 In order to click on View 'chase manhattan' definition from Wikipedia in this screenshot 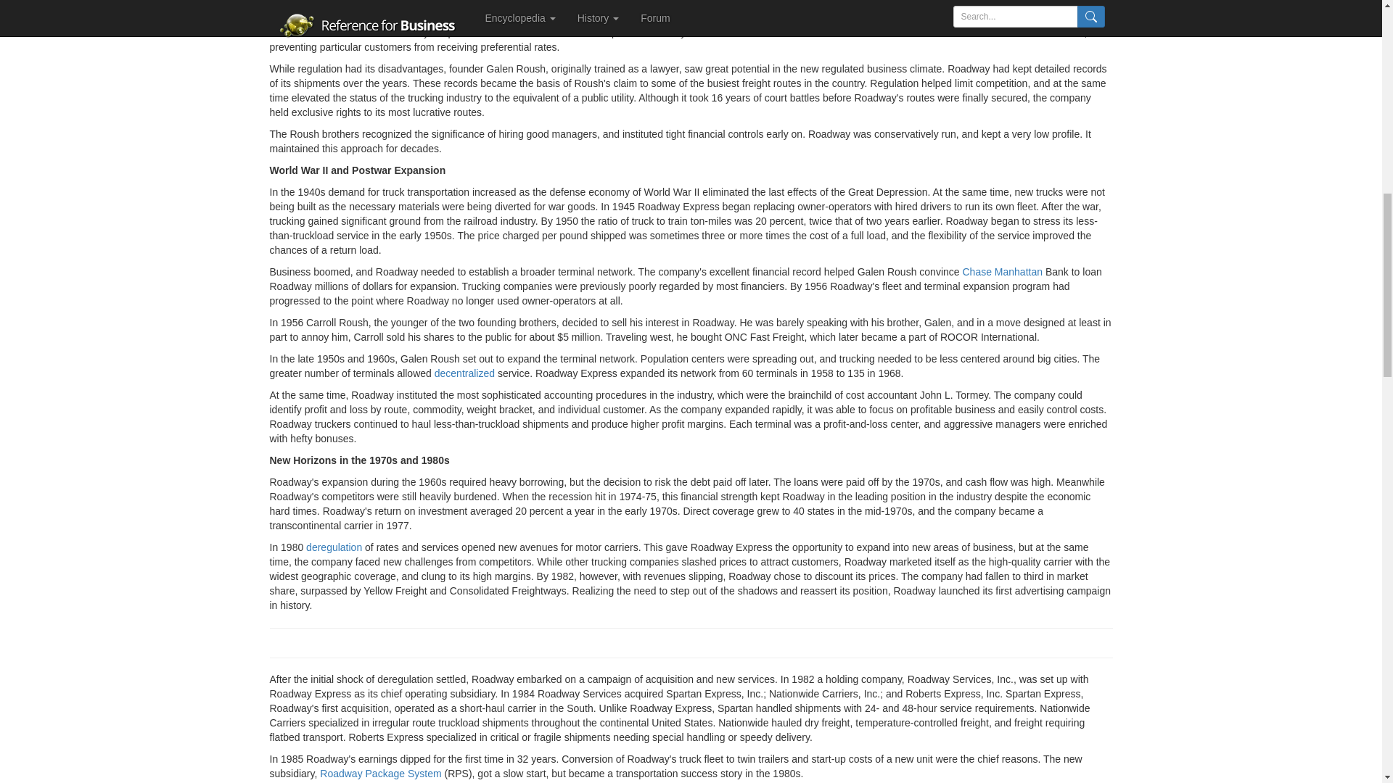, I will do `click(1002, 272)`.